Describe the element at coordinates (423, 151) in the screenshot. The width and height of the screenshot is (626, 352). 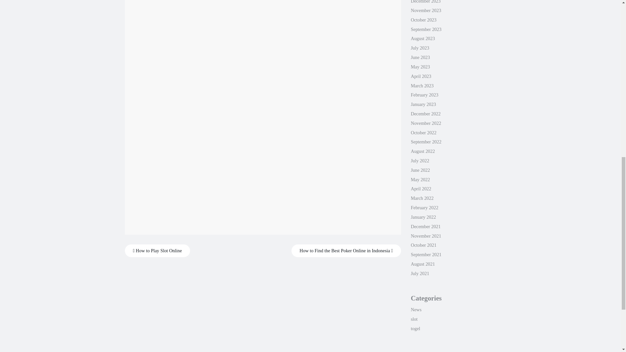
I see `August 2022` at that location.